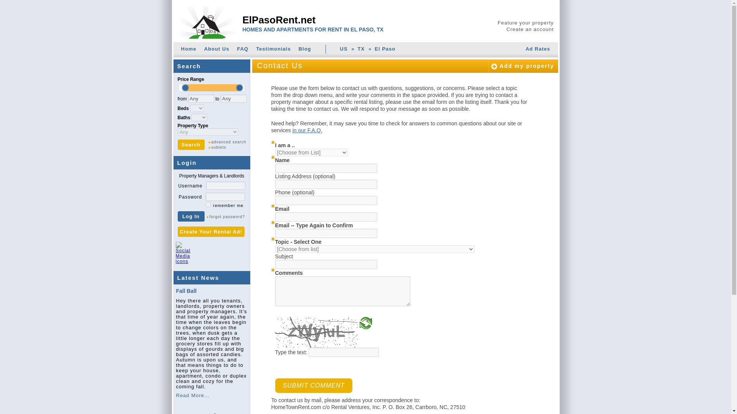  I want to click on Sublets, so click(229, 148).